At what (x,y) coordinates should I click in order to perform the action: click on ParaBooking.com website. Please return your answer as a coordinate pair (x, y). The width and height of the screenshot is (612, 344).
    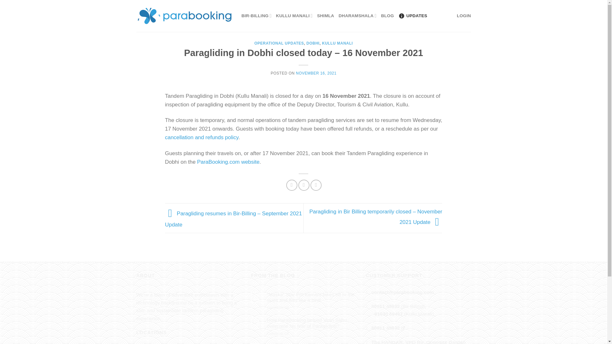
    Looking at the image, I should click on (228, 162).